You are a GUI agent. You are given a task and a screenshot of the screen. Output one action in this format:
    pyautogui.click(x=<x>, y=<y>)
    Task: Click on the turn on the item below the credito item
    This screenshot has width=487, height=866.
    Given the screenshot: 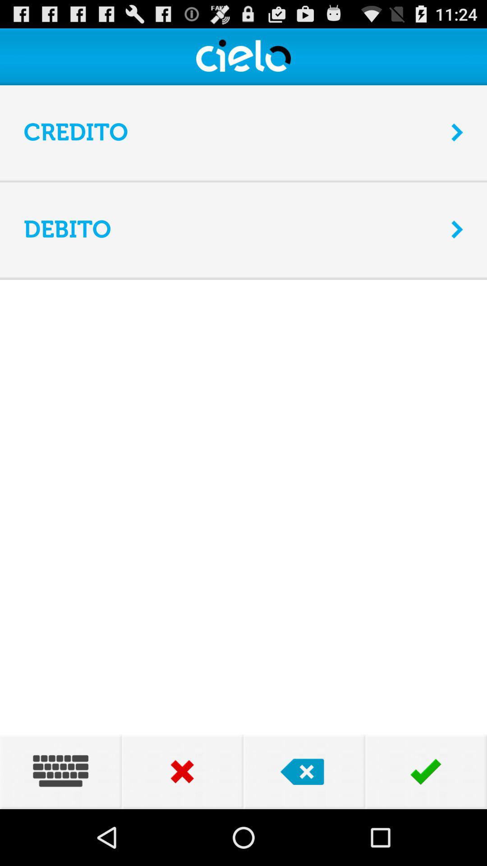 What is the action you would take?
    pyautogui.click(x=243, y=180)
    